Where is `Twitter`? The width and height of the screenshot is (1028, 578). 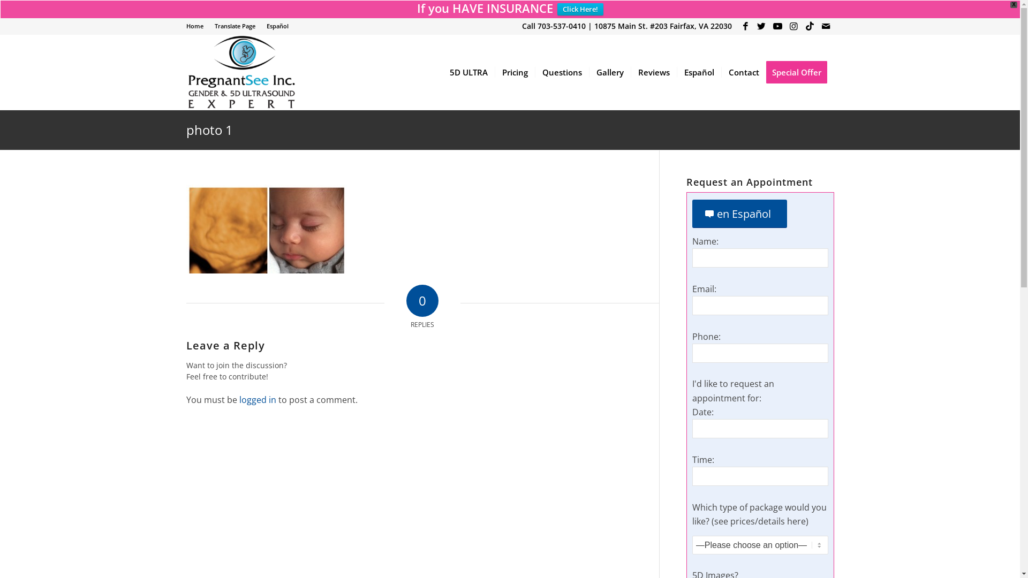 Twitter is located at coordinates (761, 26).